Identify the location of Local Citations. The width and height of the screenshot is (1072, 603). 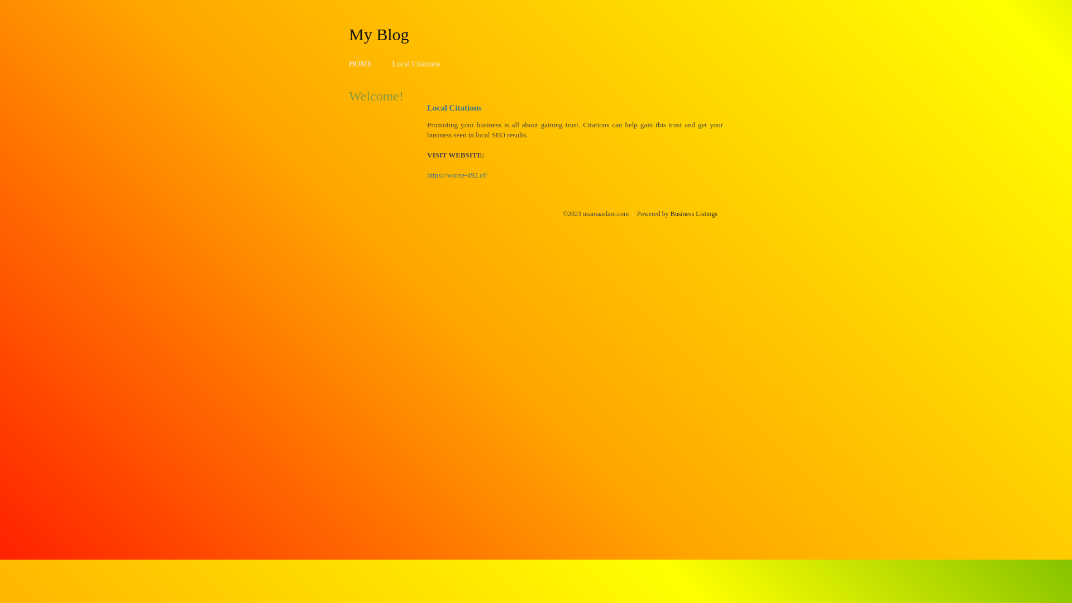
(416, 64).